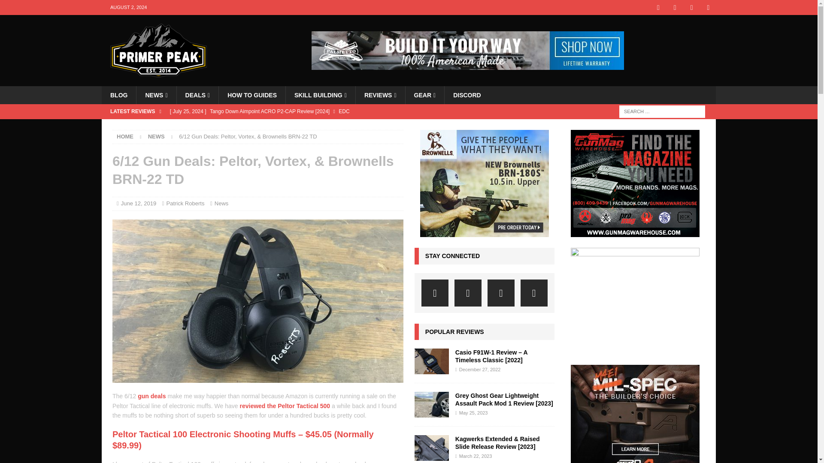 The height and width of the screenshot is (463, 824). Describe the element at coordinates (197, 95) in the screenshot. I see `DEALS` at that location.